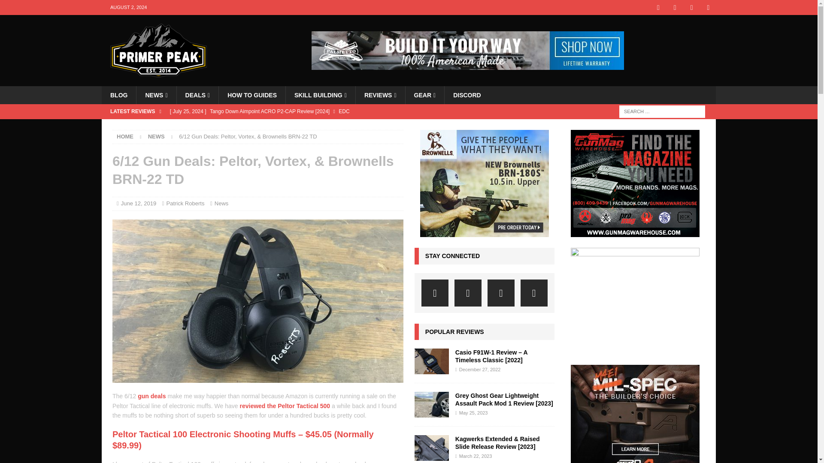 The height and width of the screenshot is (463, 824). Describe the element at coordinates (197, 95) in the screenshot. I see `DEALS` at that location.